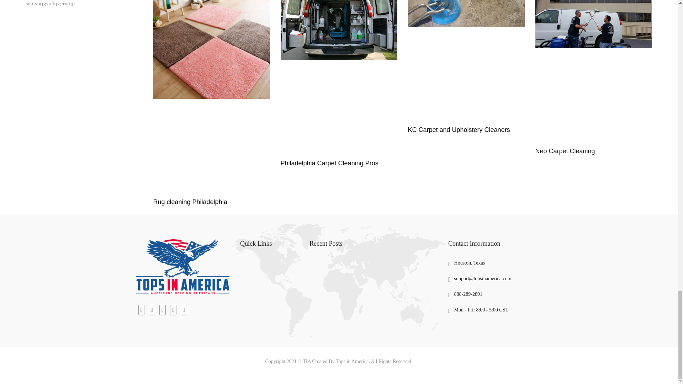 The width and height of the screenshot is (683, 384). Describe the element at coordinates (190, 202) in the screenshot. I see `Rug cleaning Philadelphia` at that location.